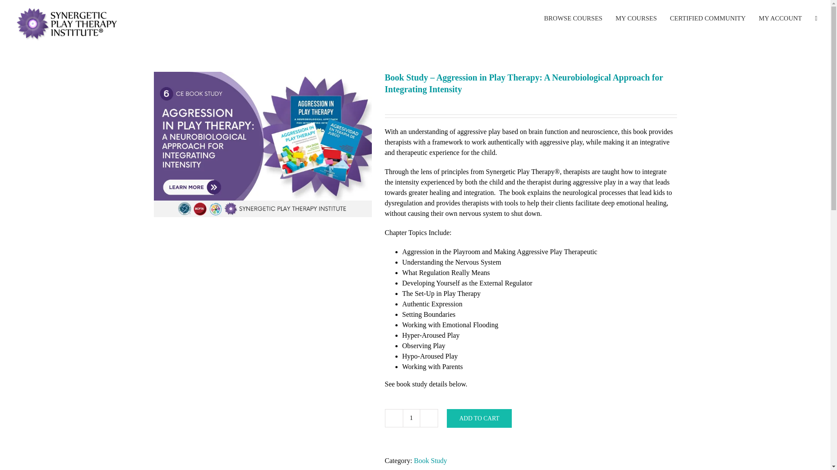 The image size is (837, 470). I want to click on MY ACCOUNT, so click(780, 18).